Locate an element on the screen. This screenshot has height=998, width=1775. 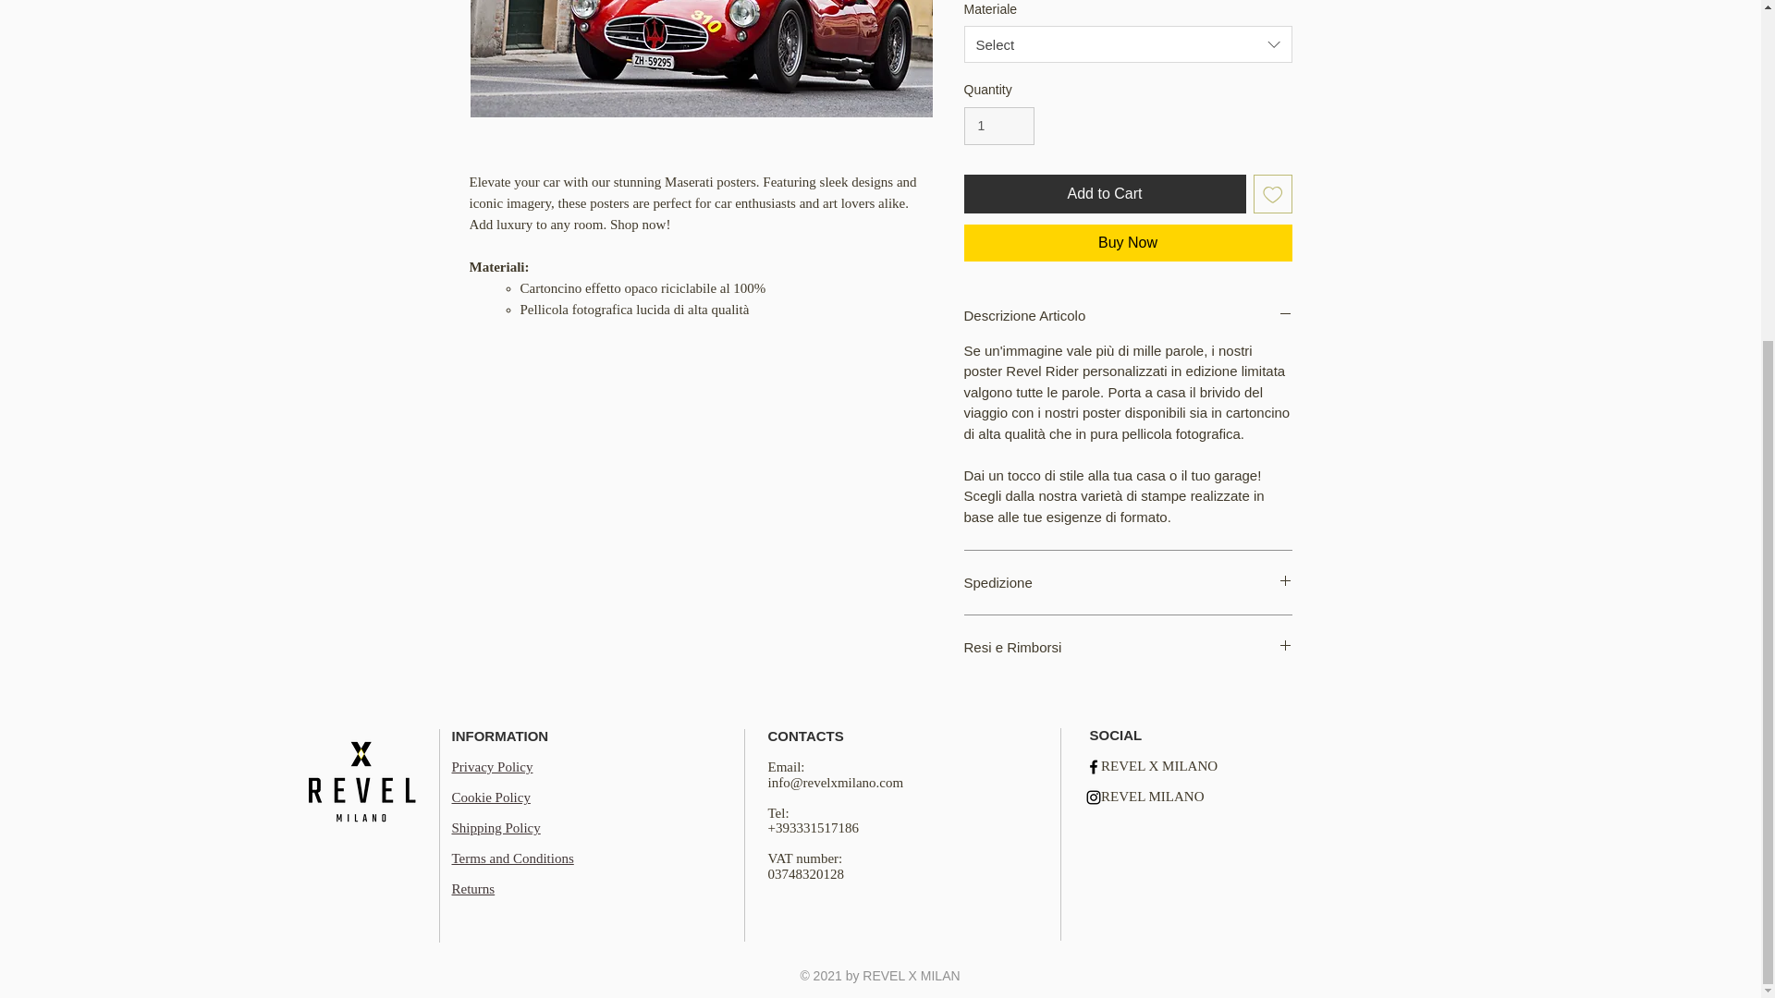
Terms and Conditions is located at coordinates (512, 858).